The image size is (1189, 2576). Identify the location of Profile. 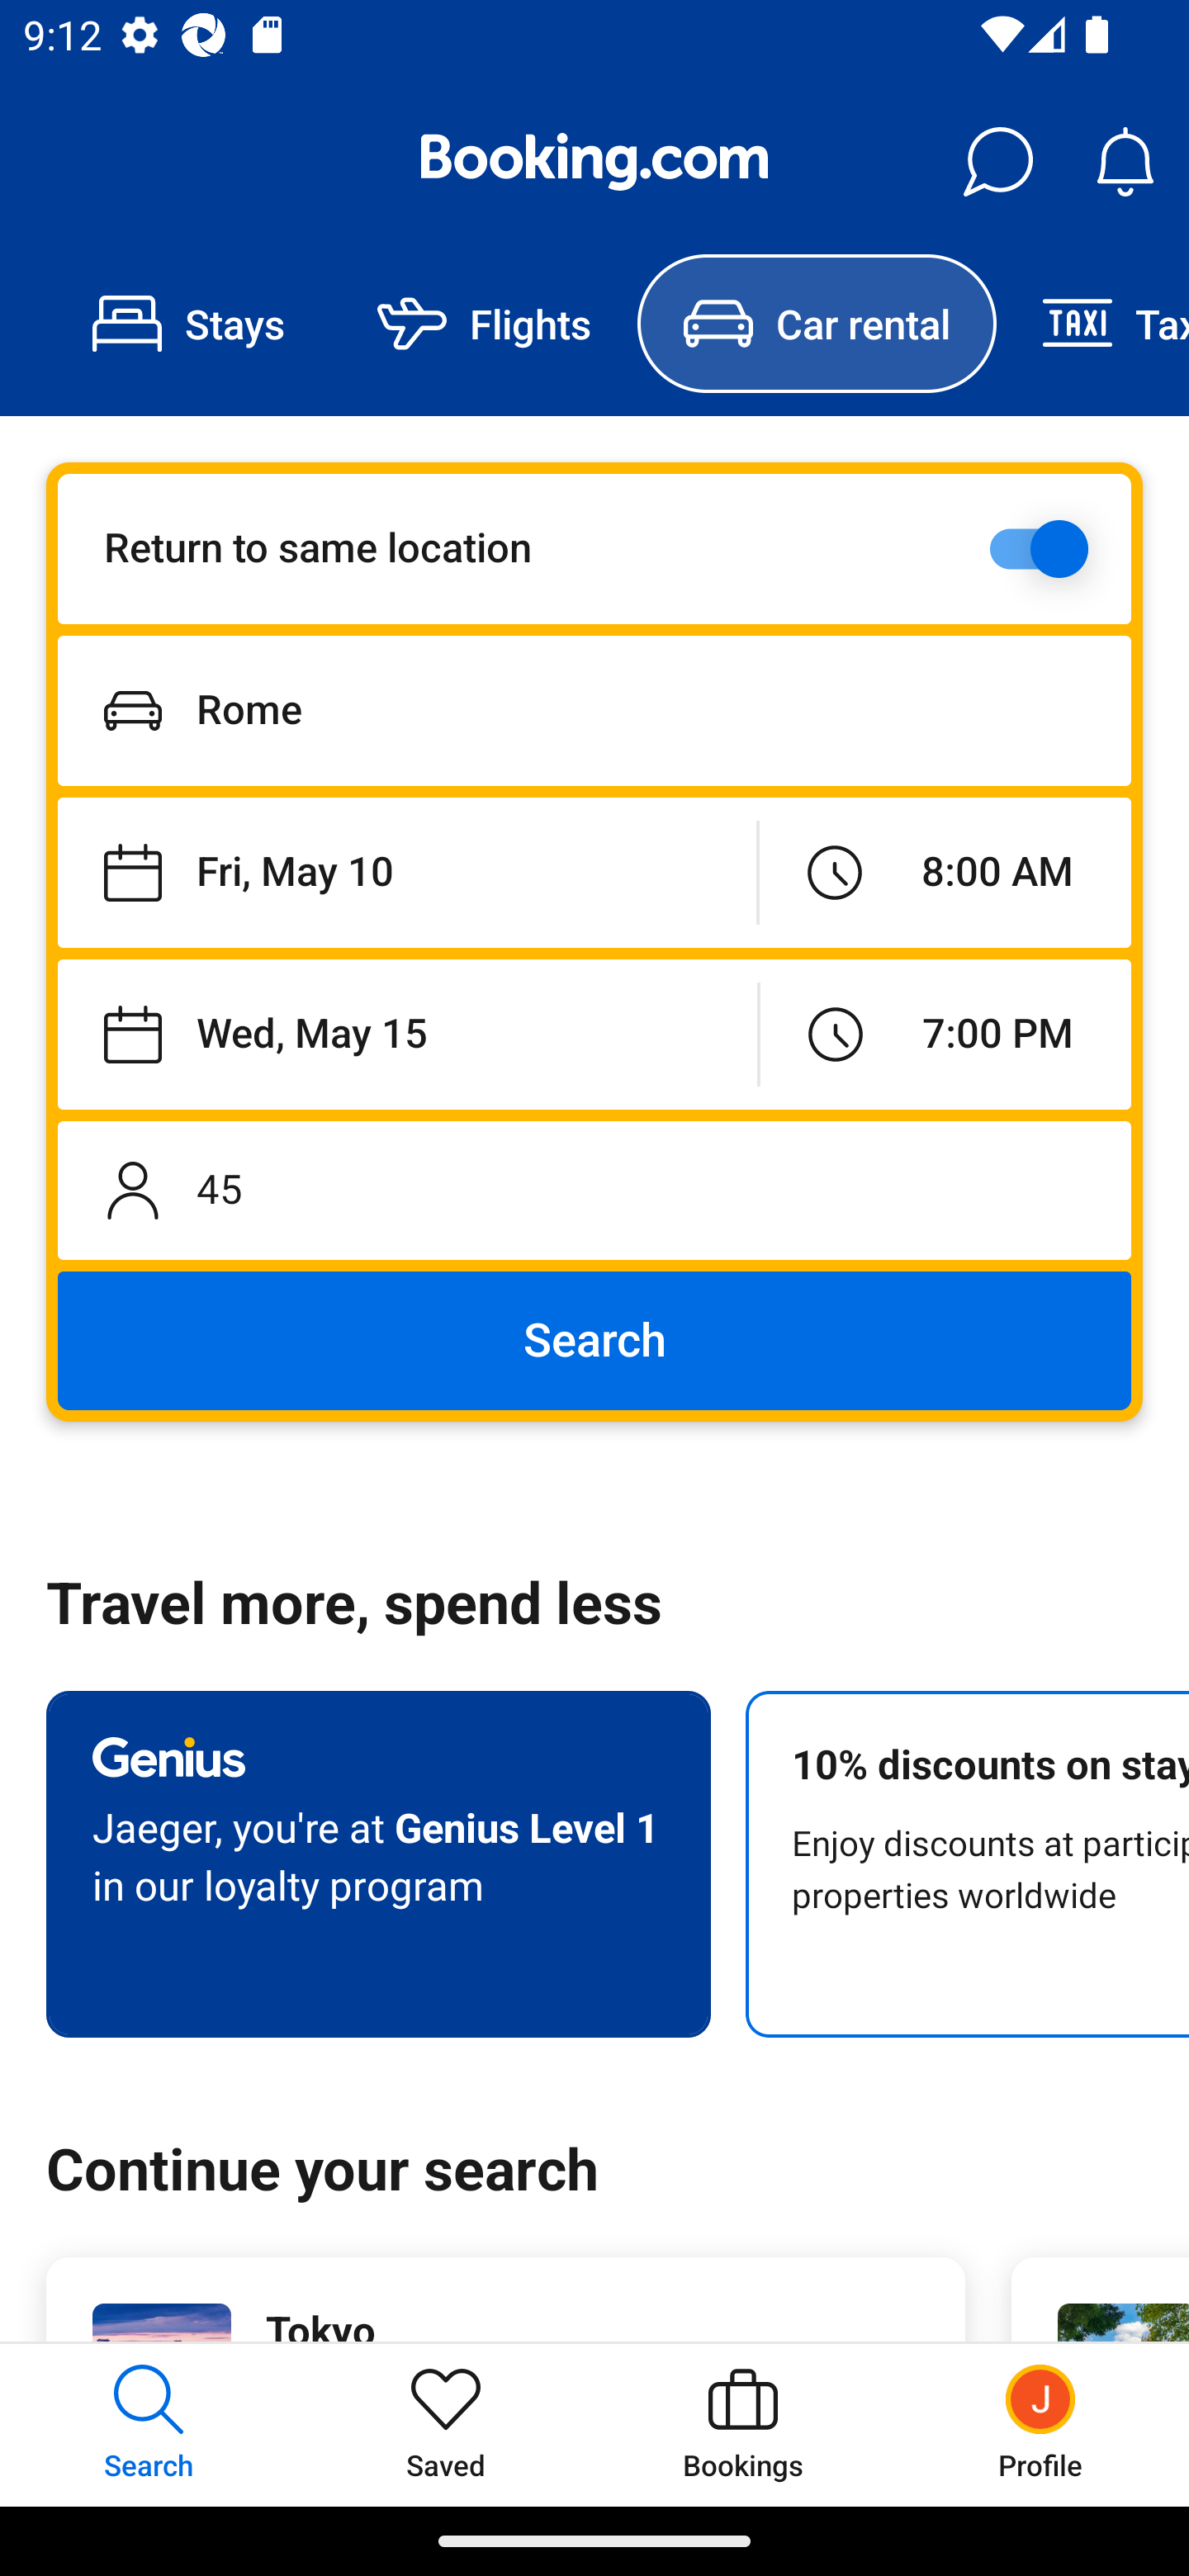
(1040, 2424).